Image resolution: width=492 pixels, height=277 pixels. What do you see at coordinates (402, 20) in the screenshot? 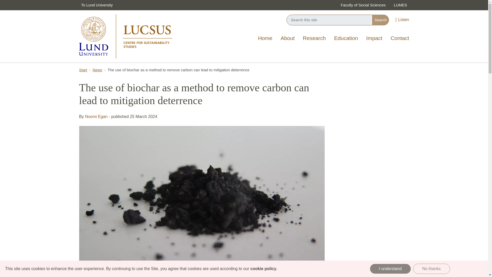
I see `Listen` at bounding box center [402, 20].